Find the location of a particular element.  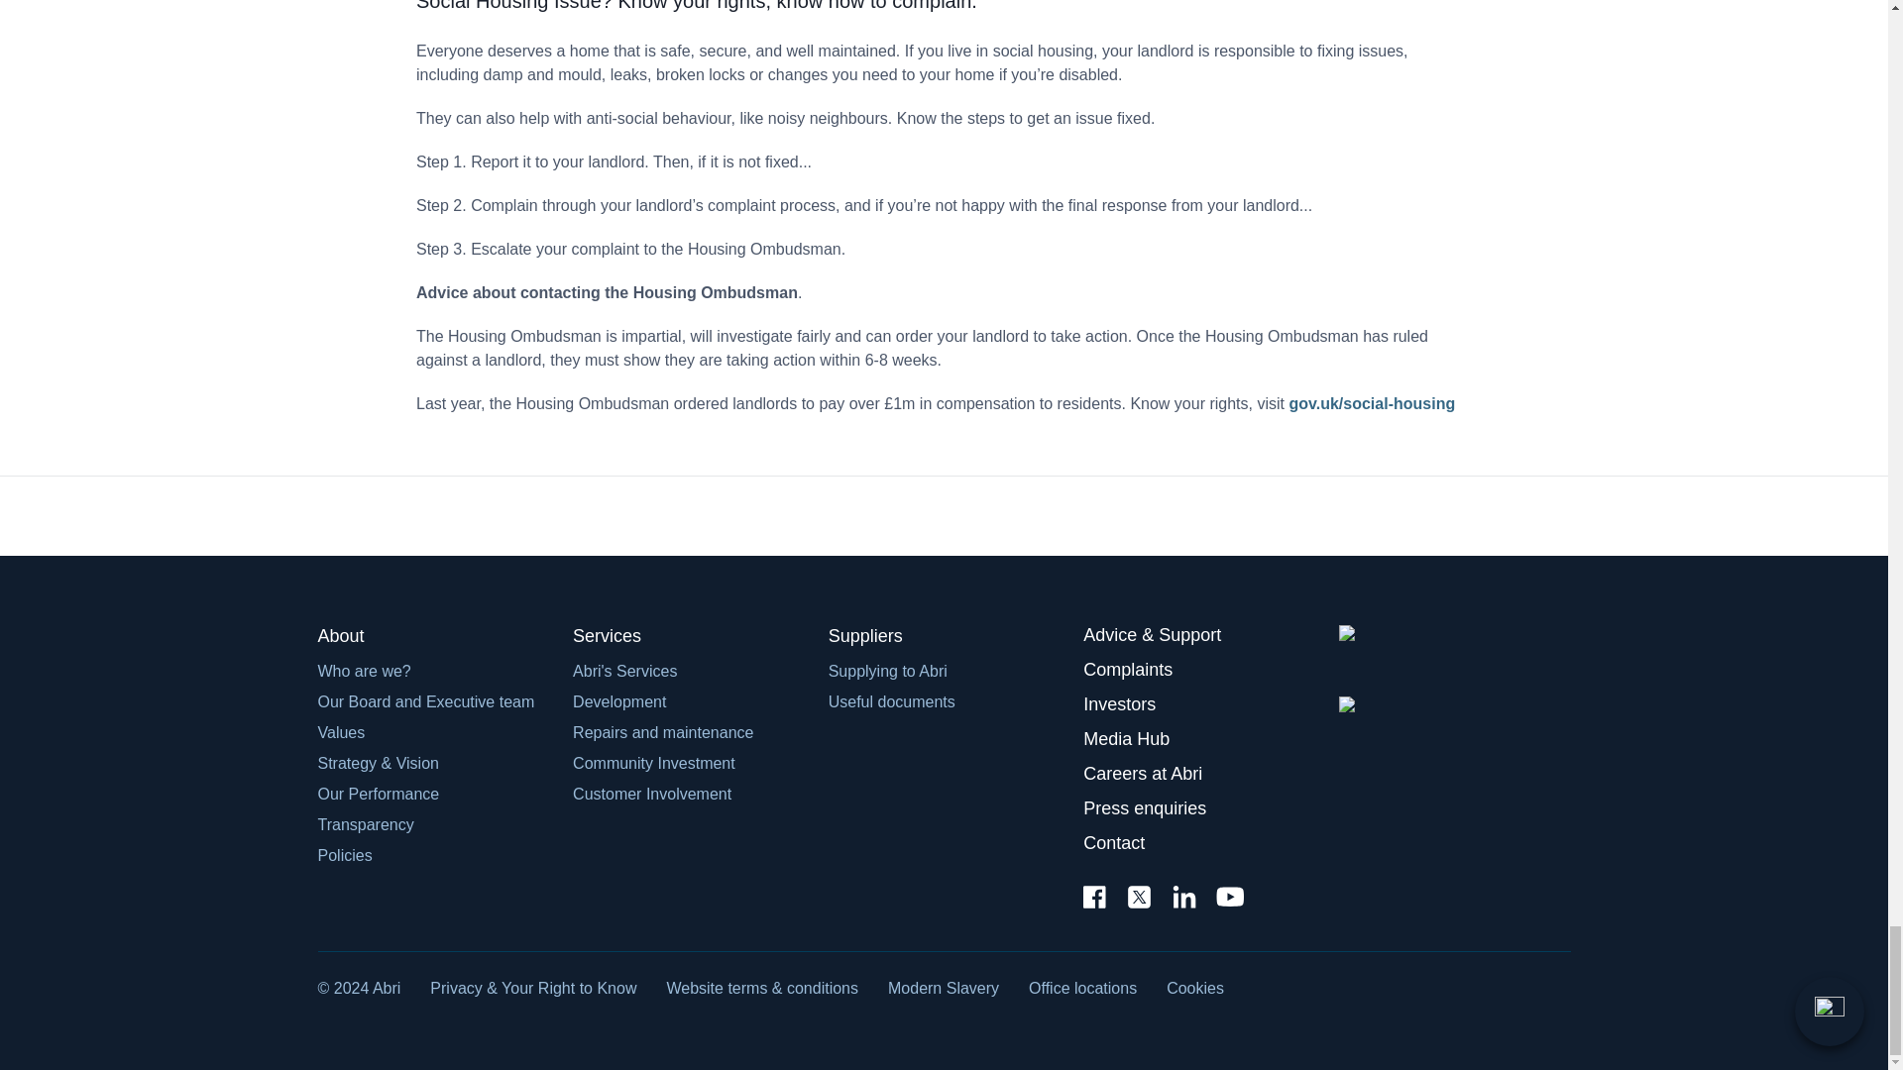

Cookies is located at coordinates (1194, 988).